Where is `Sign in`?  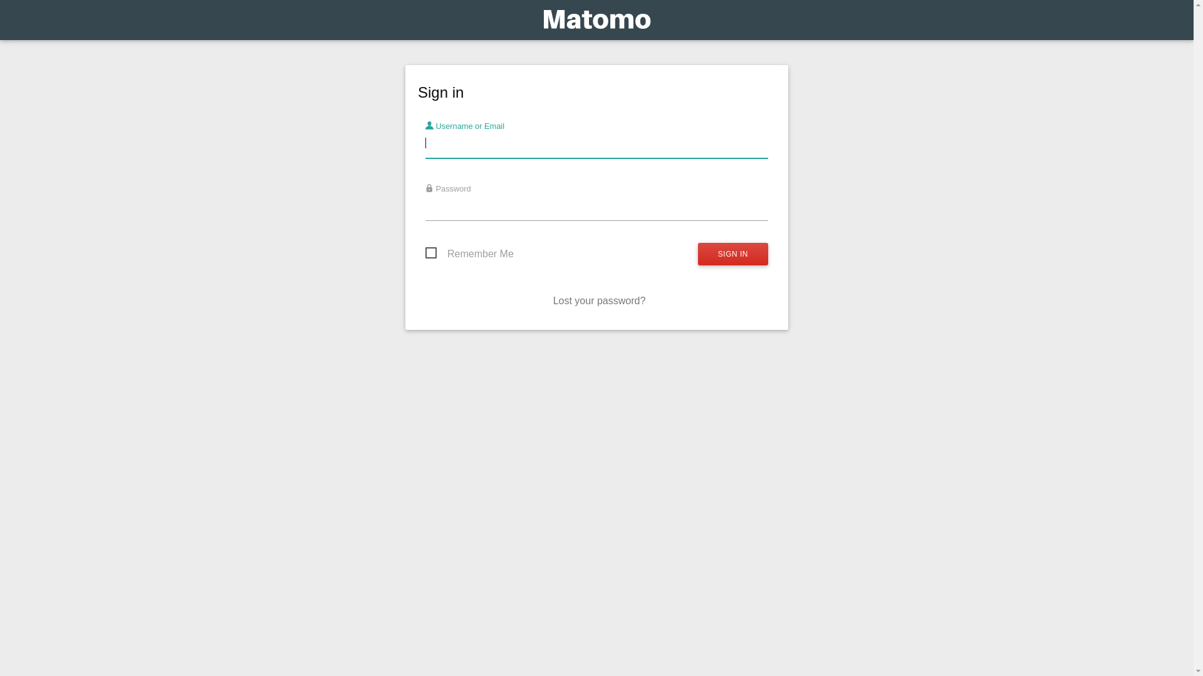
Sign in is located at coordinates (733, 254).